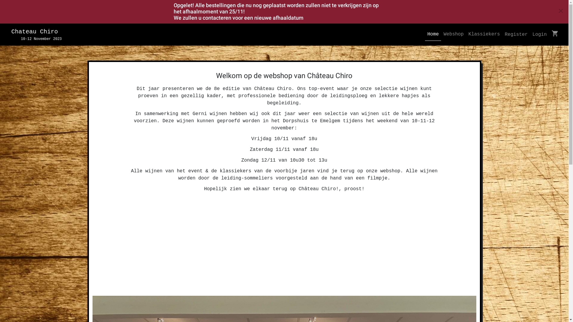 The image size is (573, 322). What do you see at coordinates (454, 35) in the screenshot?
I see `Webshop` at bounding box center [454, 35].